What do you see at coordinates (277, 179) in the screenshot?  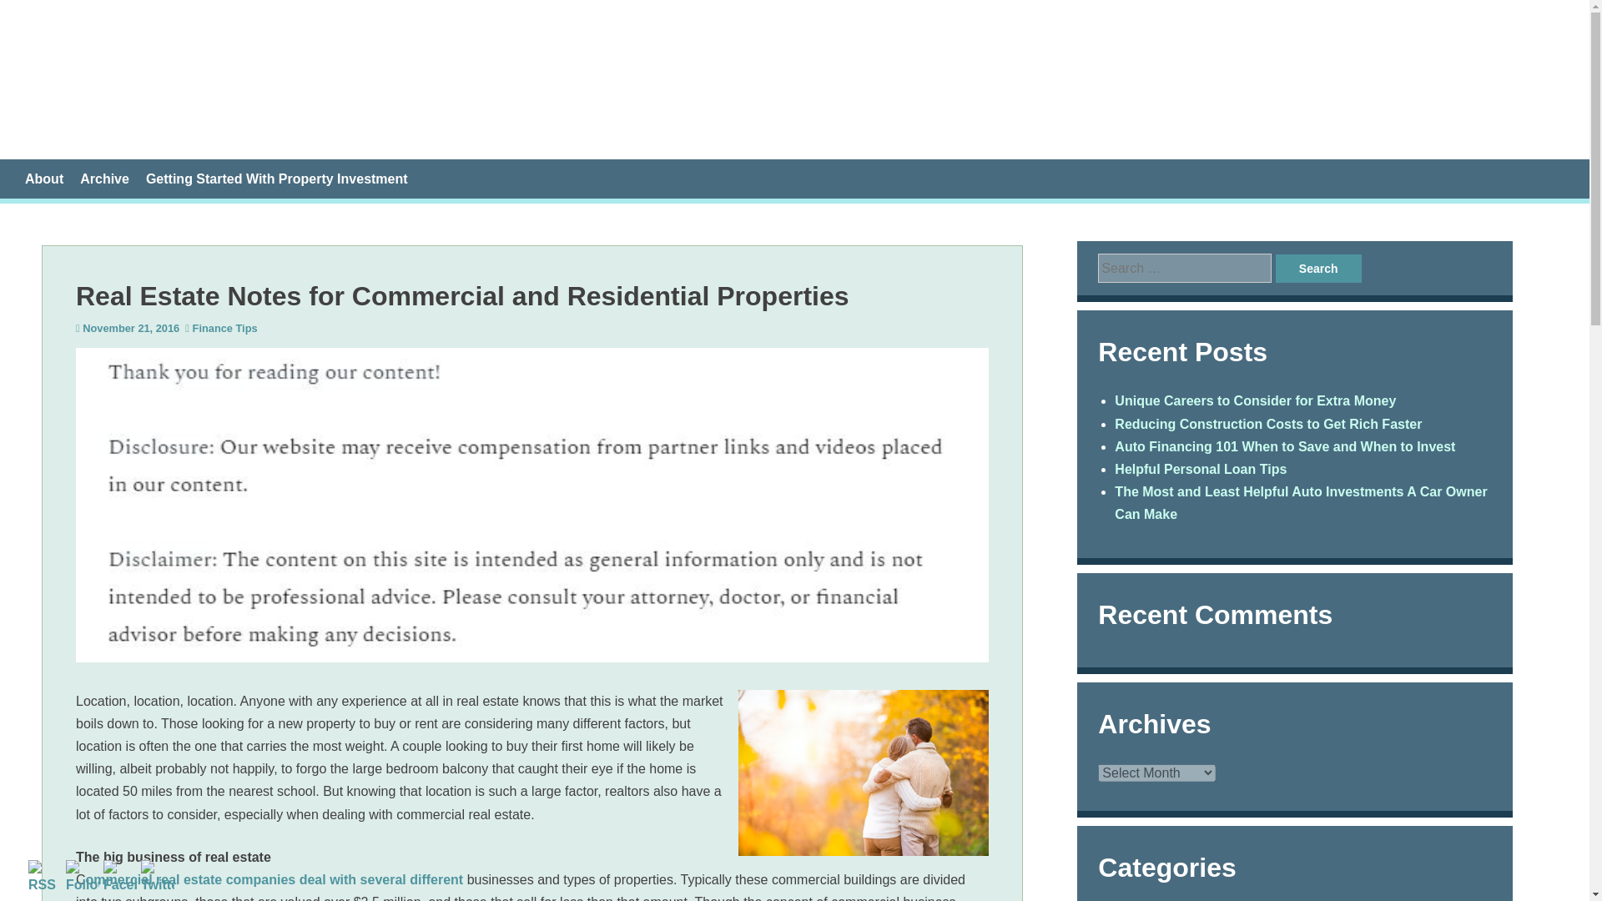 I see `Getting Started With Property Investment` at bounding box center [277, 179].